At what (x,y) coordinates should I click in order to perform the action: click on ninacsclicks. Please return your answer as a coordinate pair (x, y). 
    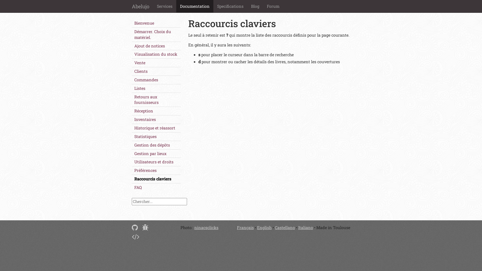
    Looking at the image, I should click on (206, 227).